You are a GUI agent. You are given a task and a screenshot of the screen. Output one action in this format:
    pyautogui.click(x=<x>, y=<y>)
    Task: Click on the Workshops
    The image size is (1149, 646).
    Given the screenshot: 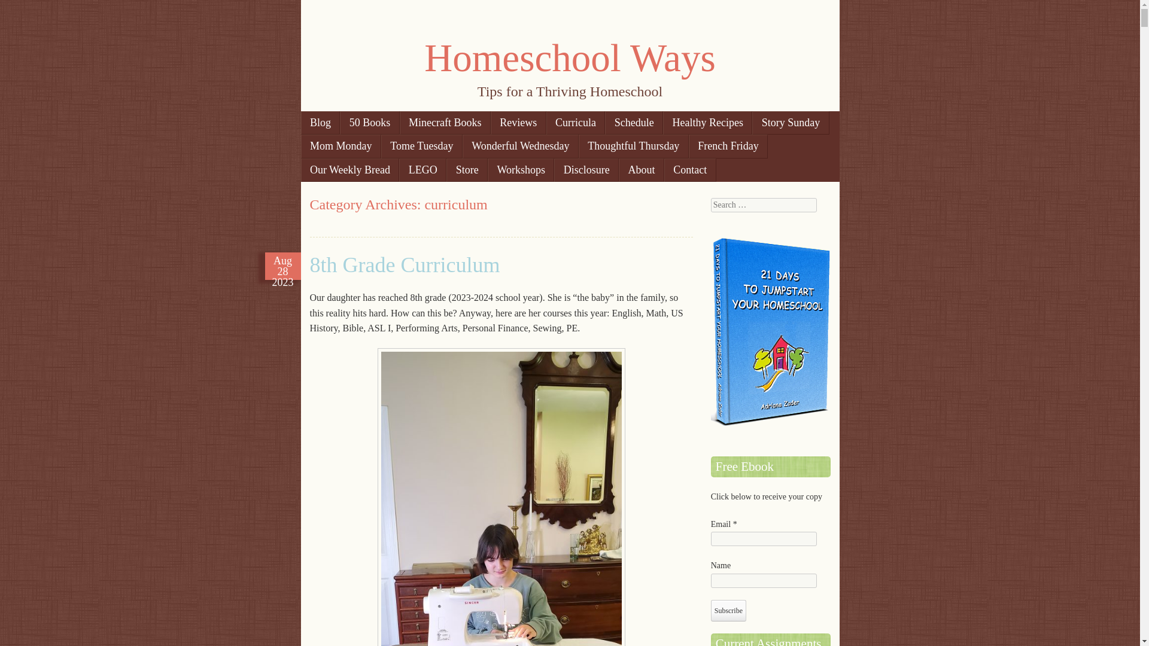 What is the action you would take?
    pyautogui.click(x=521, y=170)
    